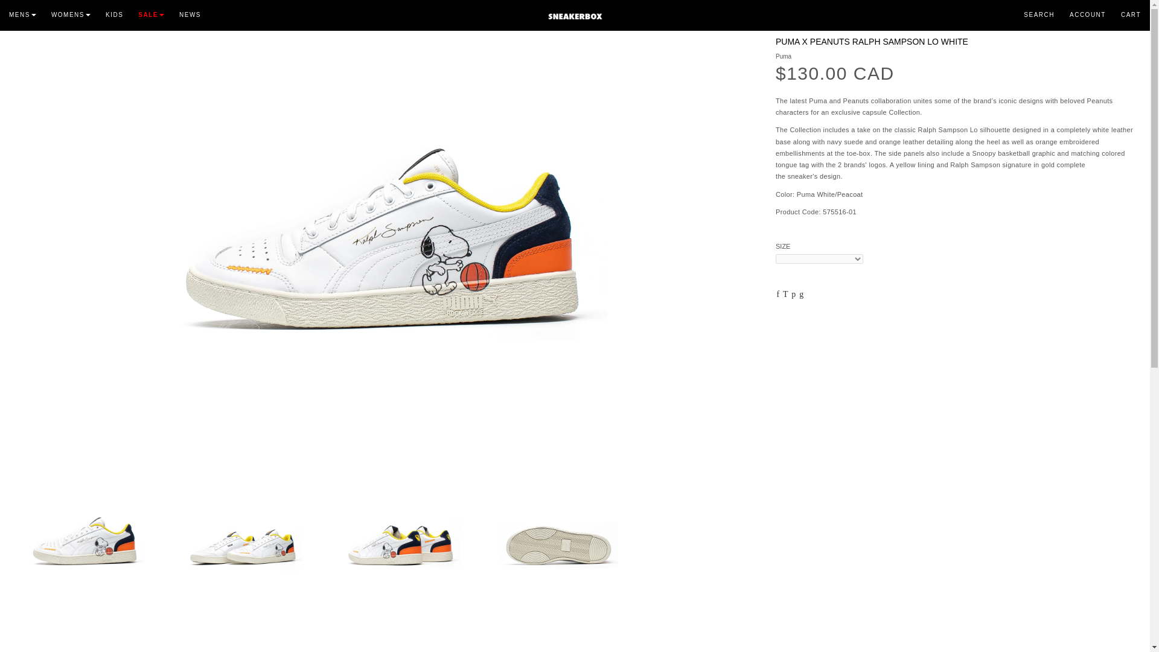 This screenshot has width=1159, height=652. I want to click on MENS, so click(30, 12).